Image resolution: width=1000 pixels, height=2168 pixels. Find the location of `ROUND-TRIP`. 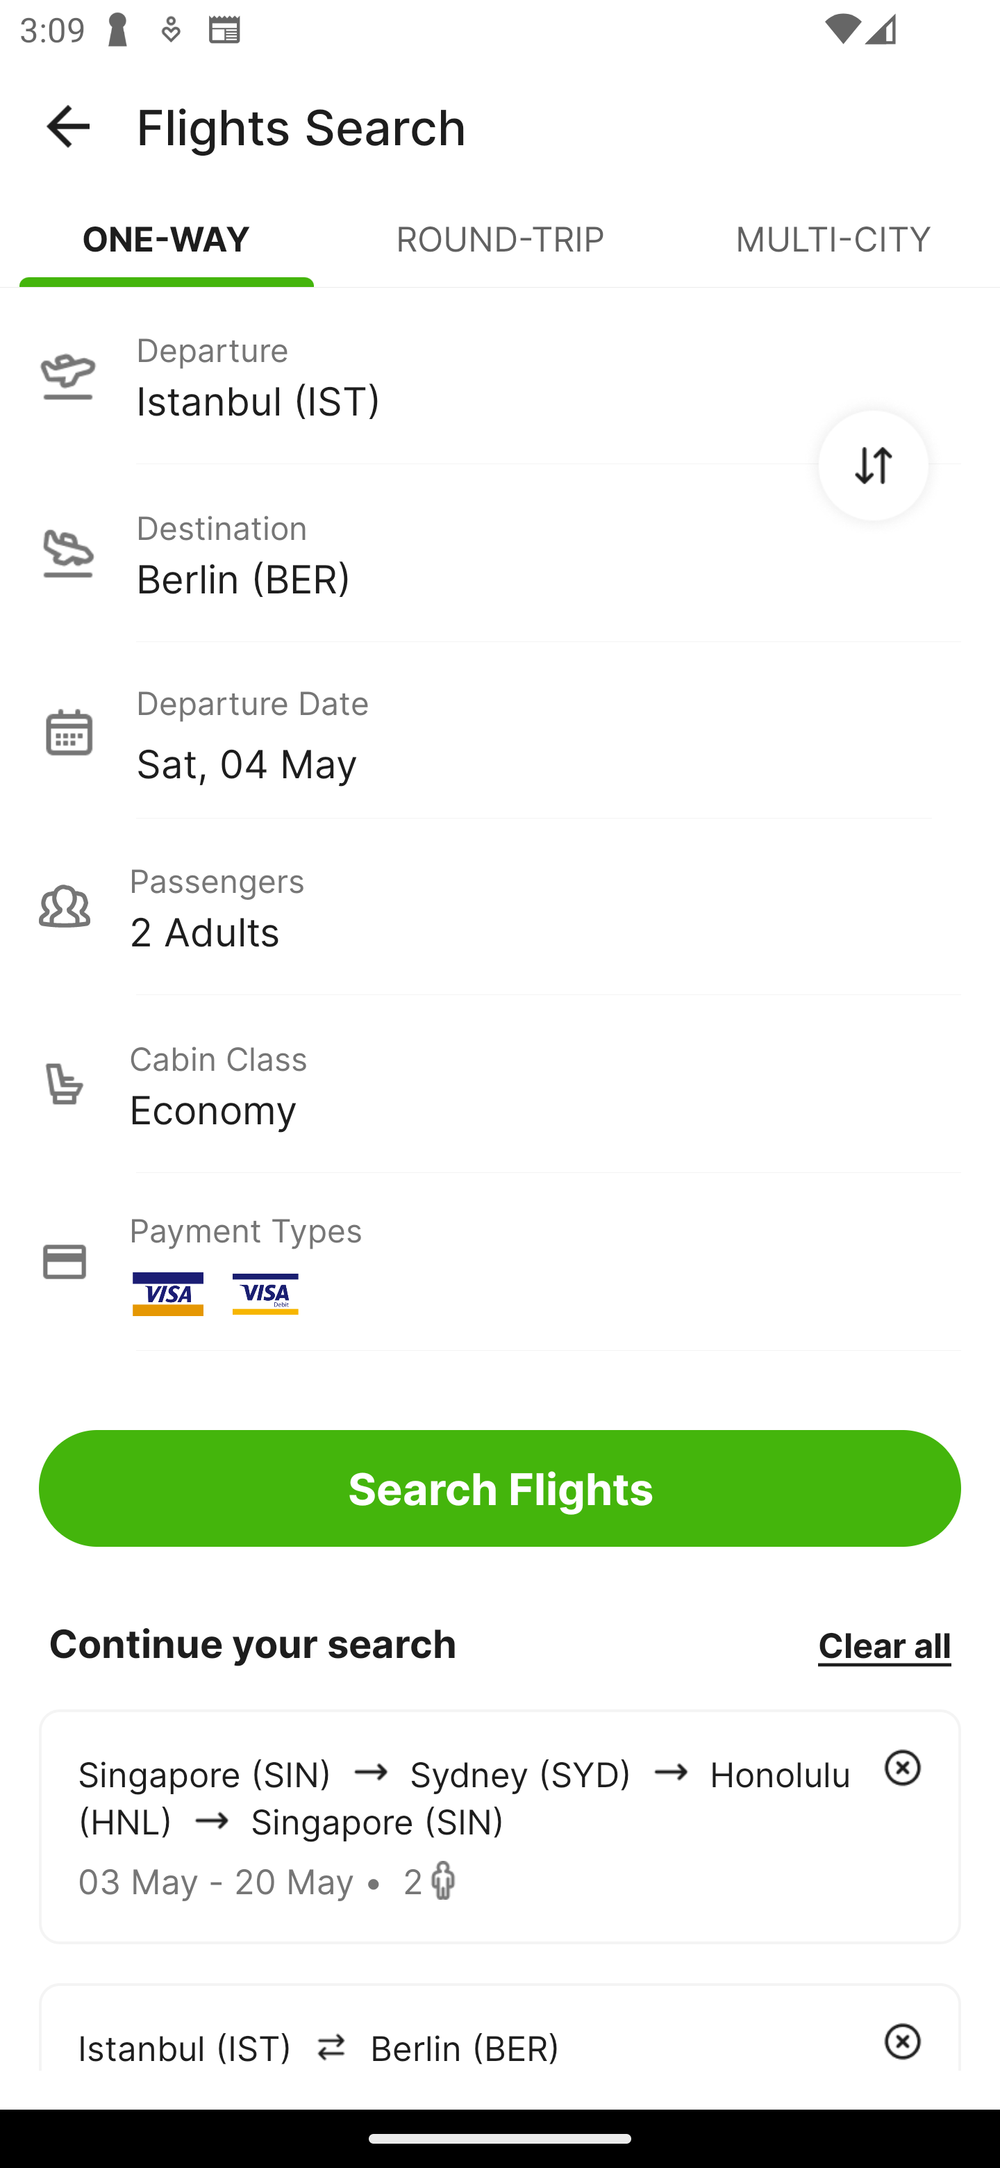

ROUND-TRIP is located at coordinates (500, 250).